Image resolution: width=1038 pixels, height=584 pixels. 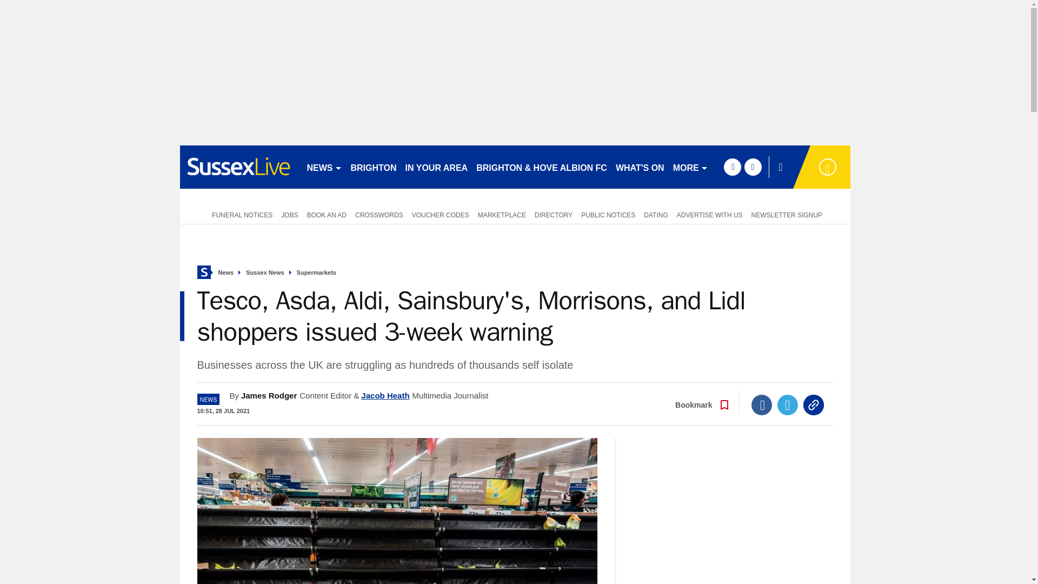 I want to click on JOBS, so click(x=289, y=214).